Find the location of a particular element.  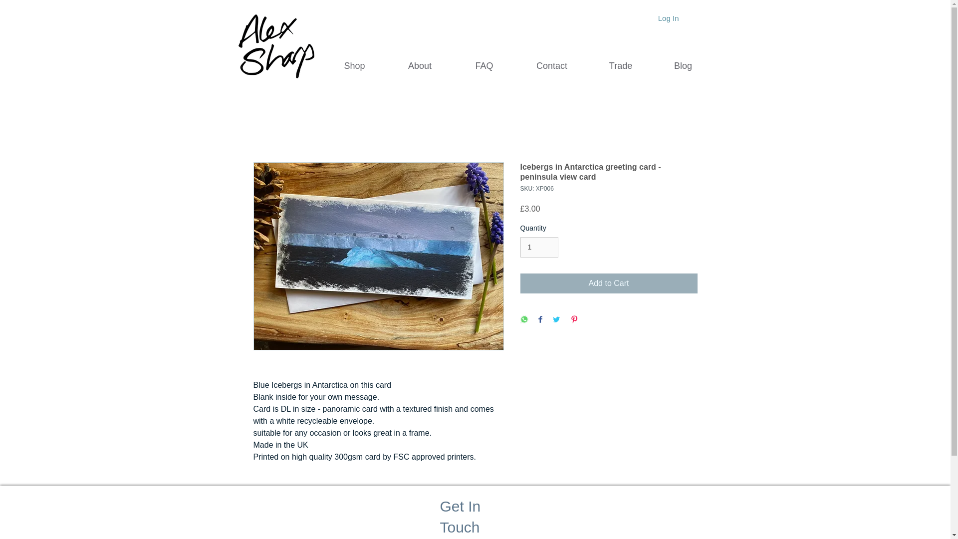

Log In is located at coordinates (669, 18).